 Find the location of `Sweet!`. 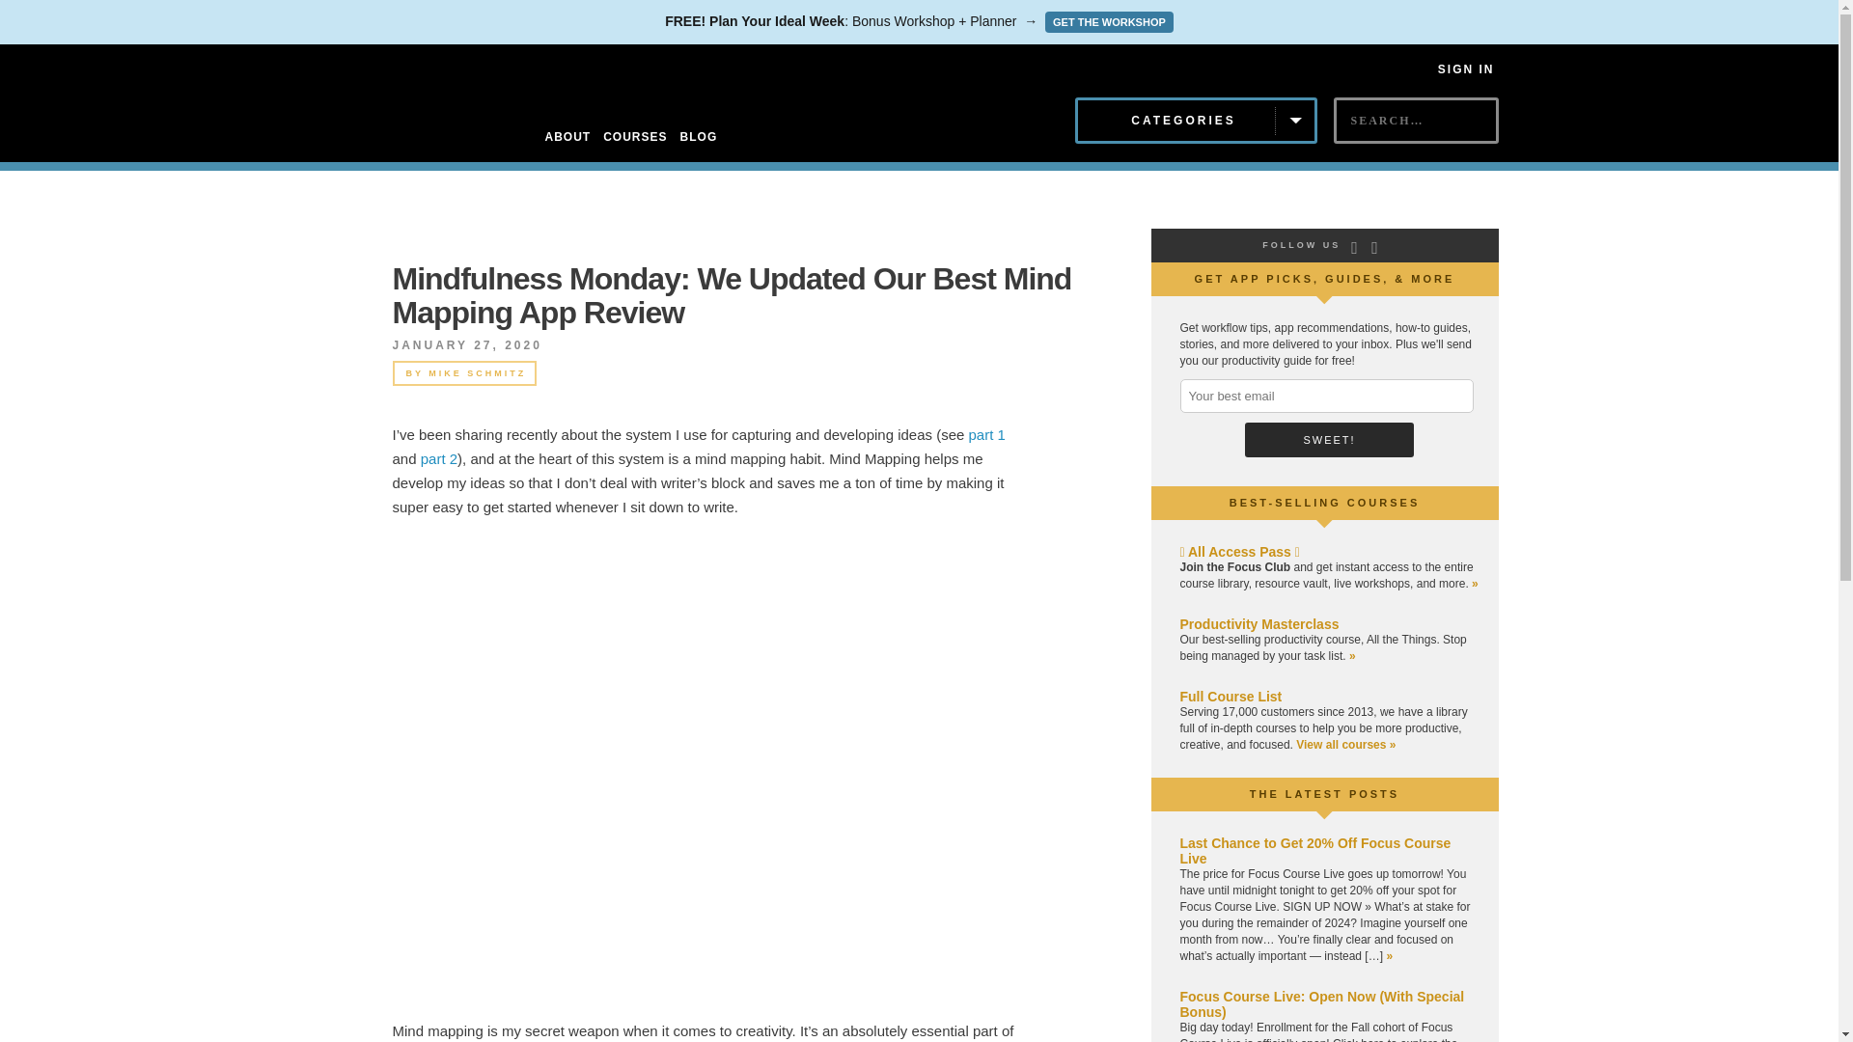

Sweet! is located at coordinates (1329, 440).